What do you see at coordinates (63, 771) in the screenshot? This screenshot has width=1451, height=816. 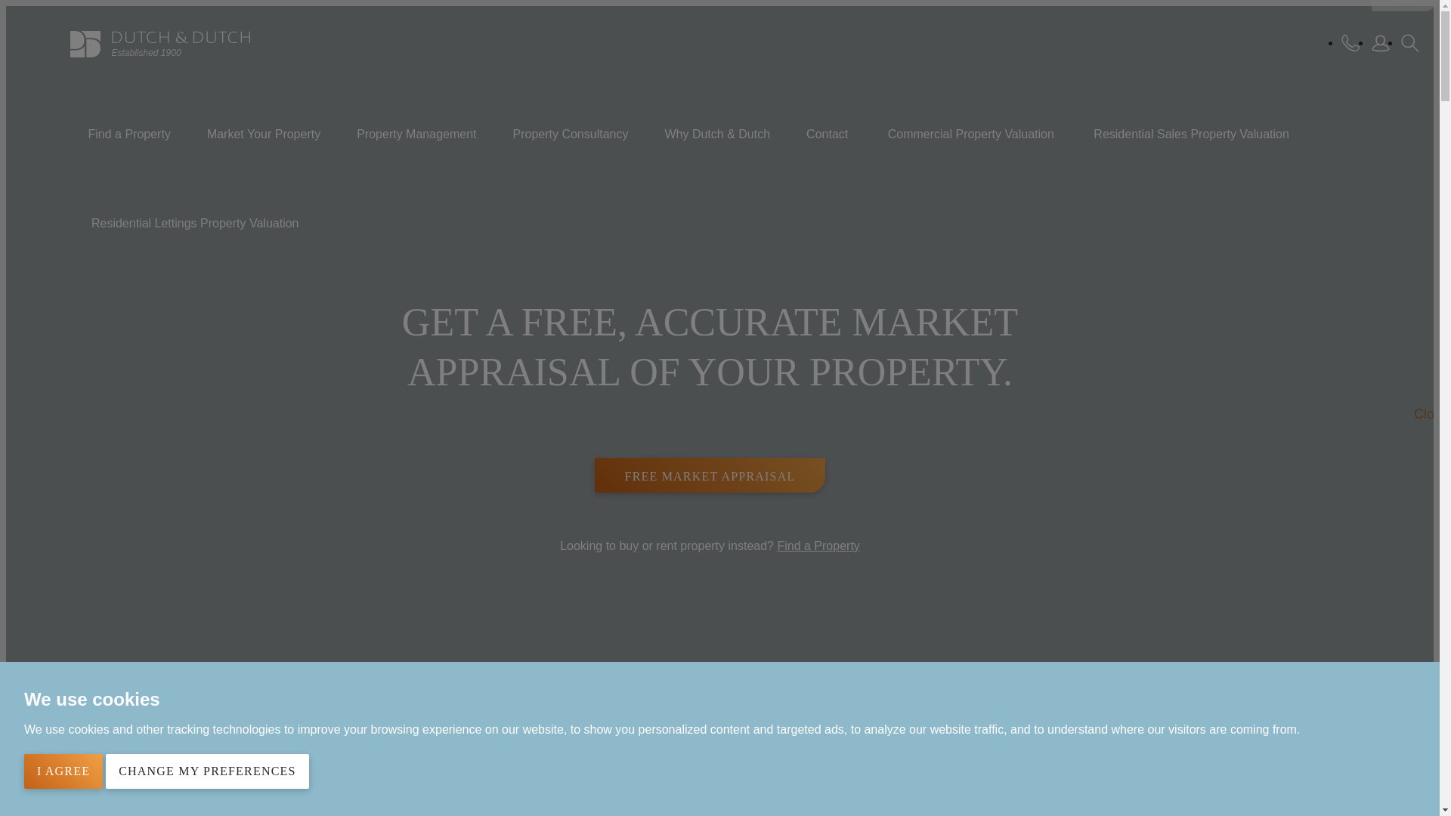 I see `I AGREE` at bounding box center [63, 771].